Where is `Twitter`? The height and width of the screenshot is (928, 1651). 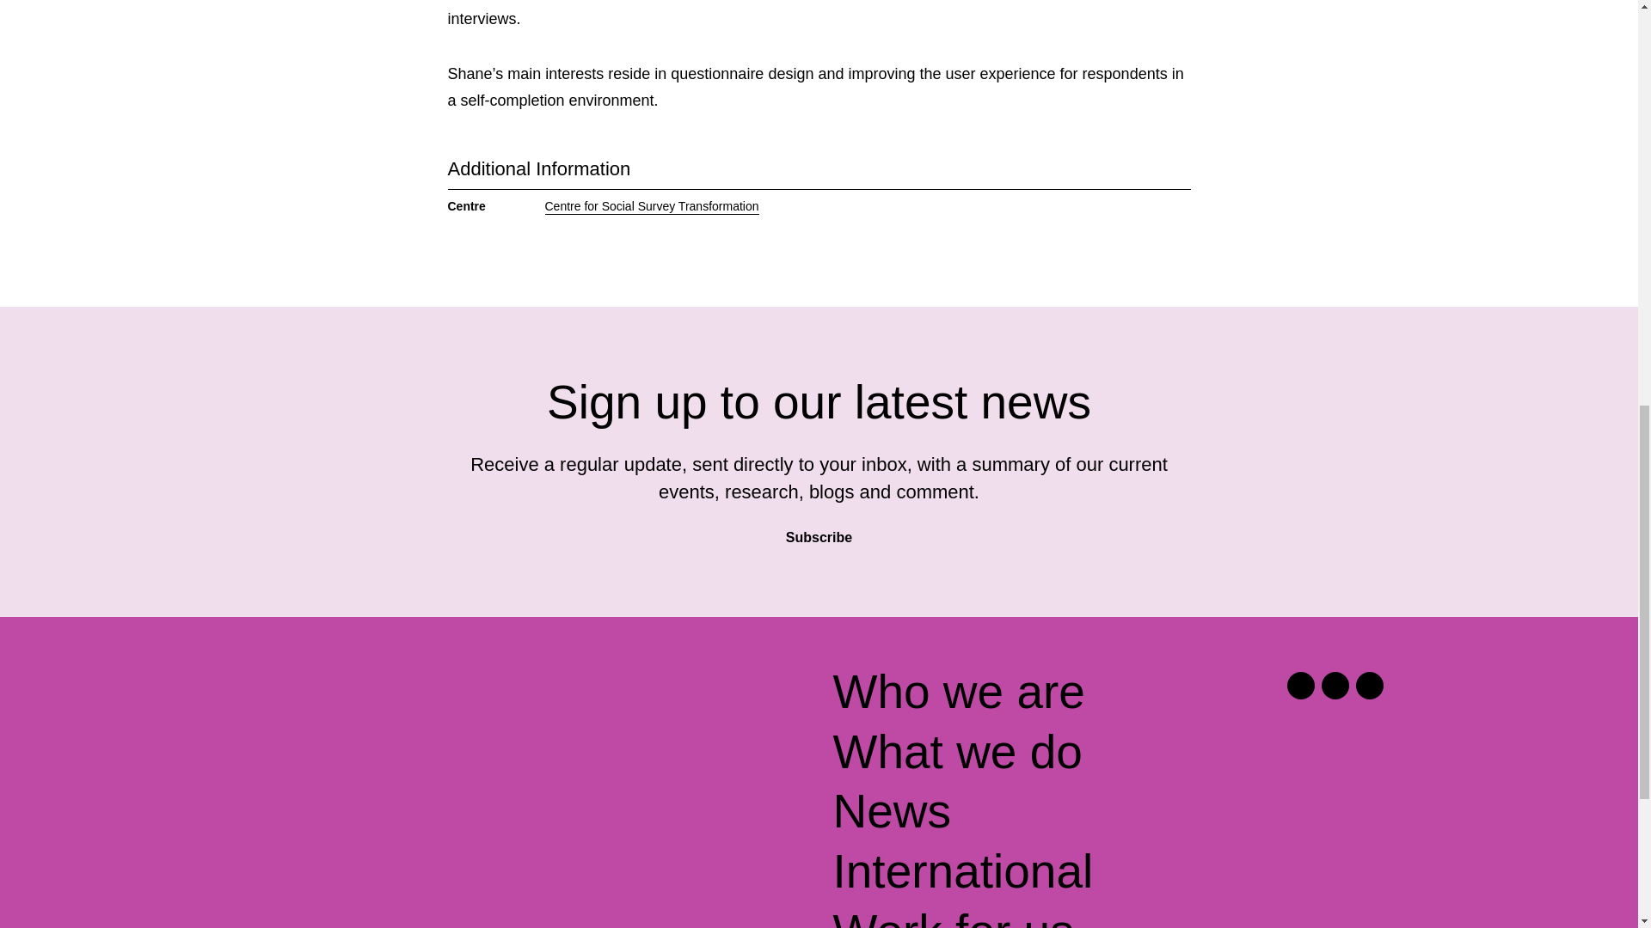 Twitter is located at coordinates (1300, 686).